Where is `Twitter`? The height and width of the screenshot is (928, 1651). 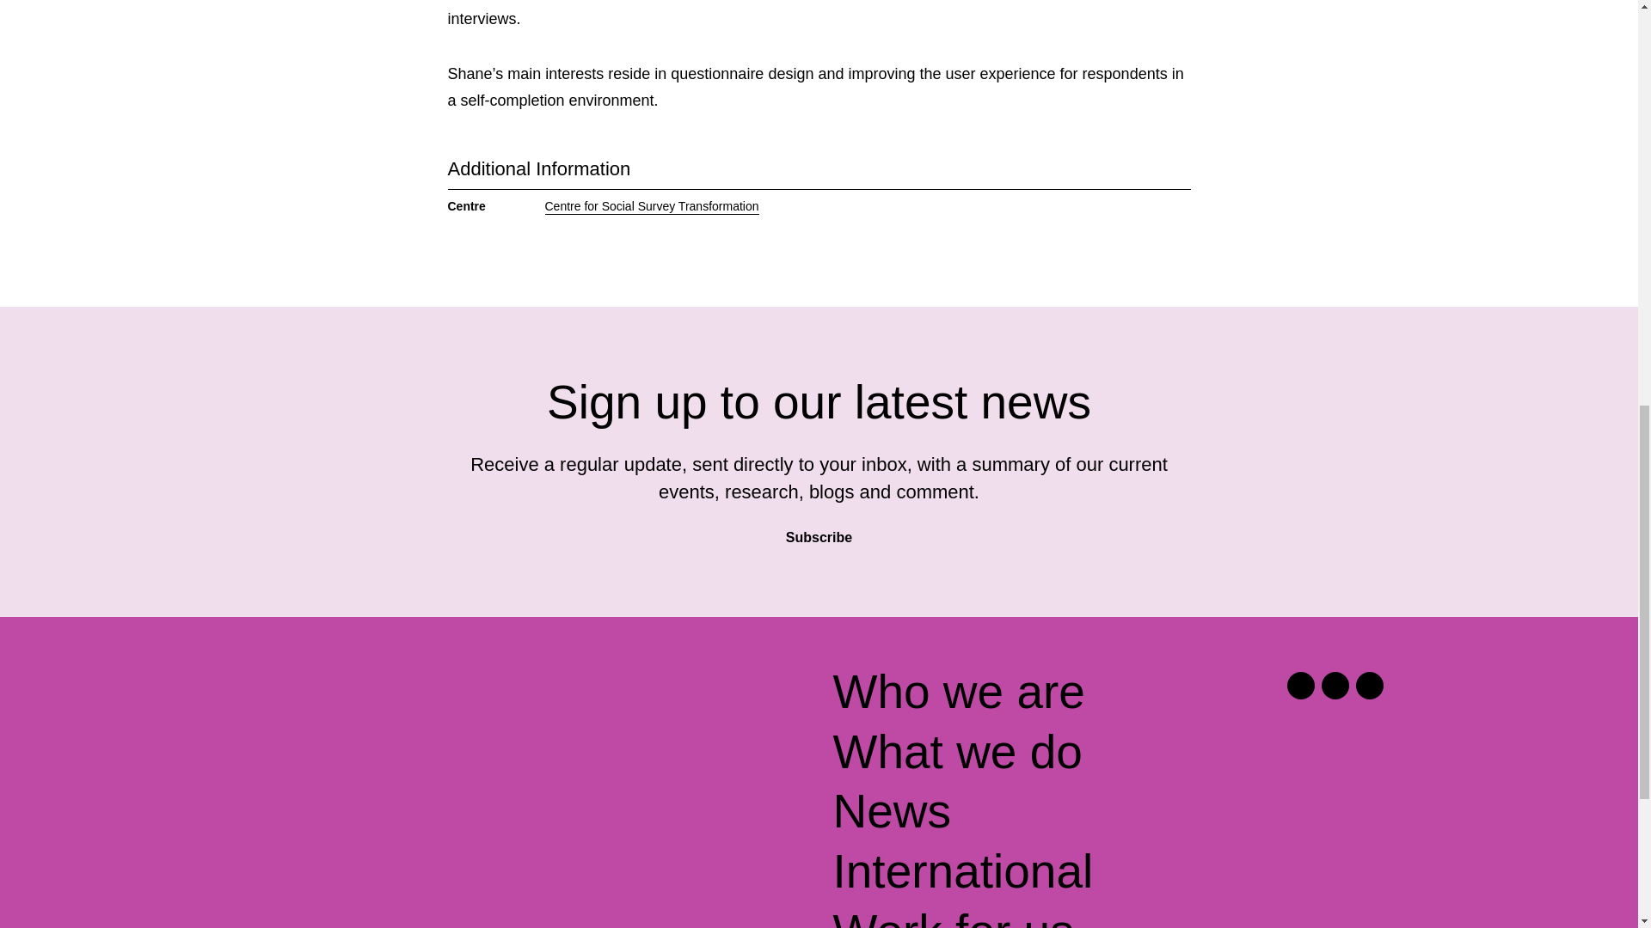 Twitter is located at coordinates (1300, 686).